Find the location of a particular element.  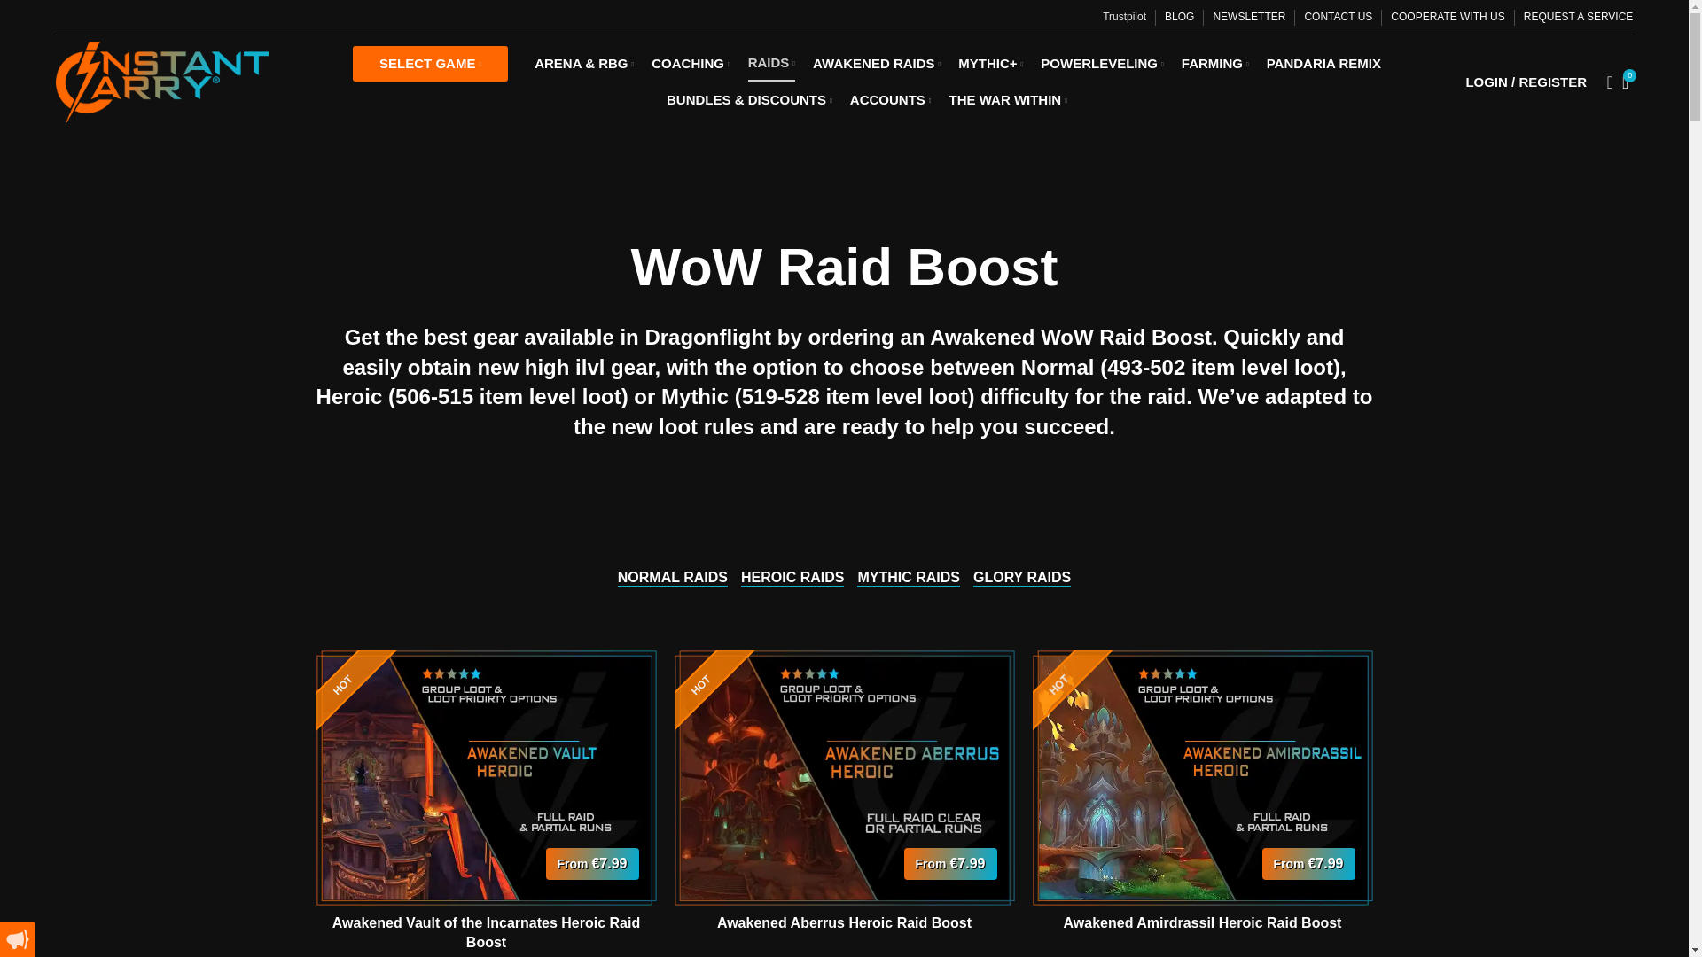

REQUEST A SERVICE is located at coordinates (1578, 18).